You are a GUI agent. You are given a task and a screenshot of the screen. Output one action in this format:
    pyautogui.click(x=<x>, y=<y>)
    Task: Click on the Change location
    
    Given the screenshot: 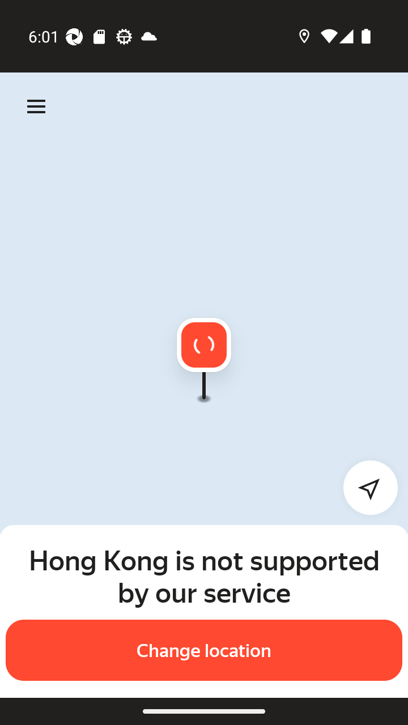 What is the action you would take?
    pyautogui.click(x=204, y=650)
    